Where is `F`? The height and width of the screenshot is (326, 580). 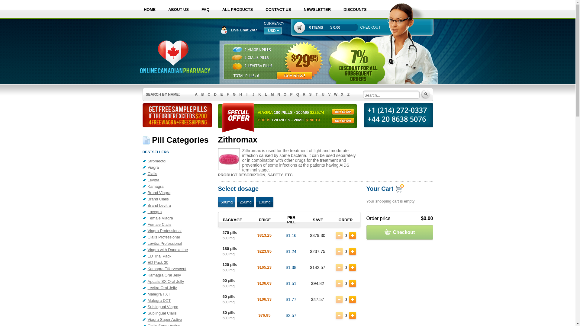
F is located at coordinates (228, 94).